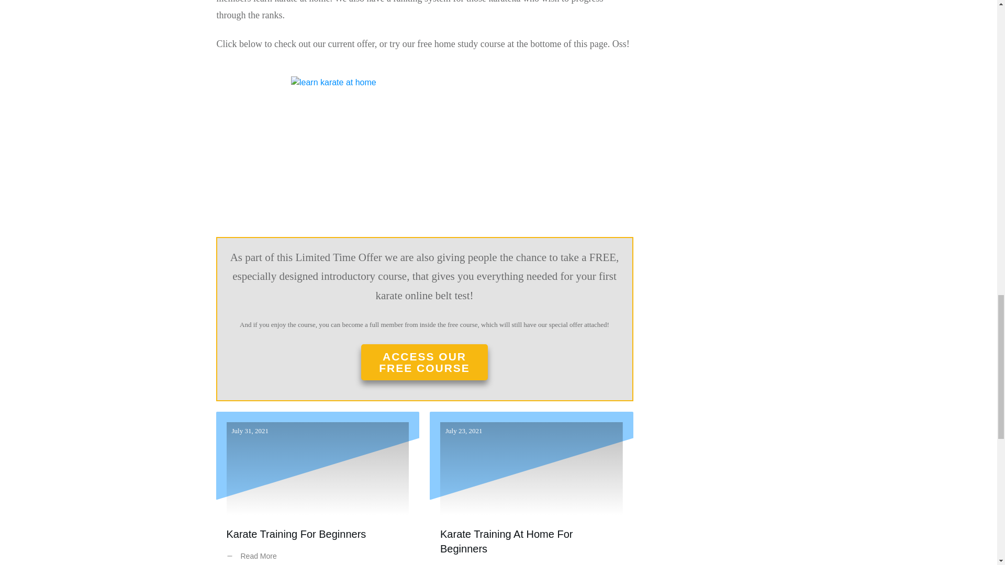 This screenshot has width=1005, height=565. I want to click on Karate Training For Beginners, so click(317, 489).